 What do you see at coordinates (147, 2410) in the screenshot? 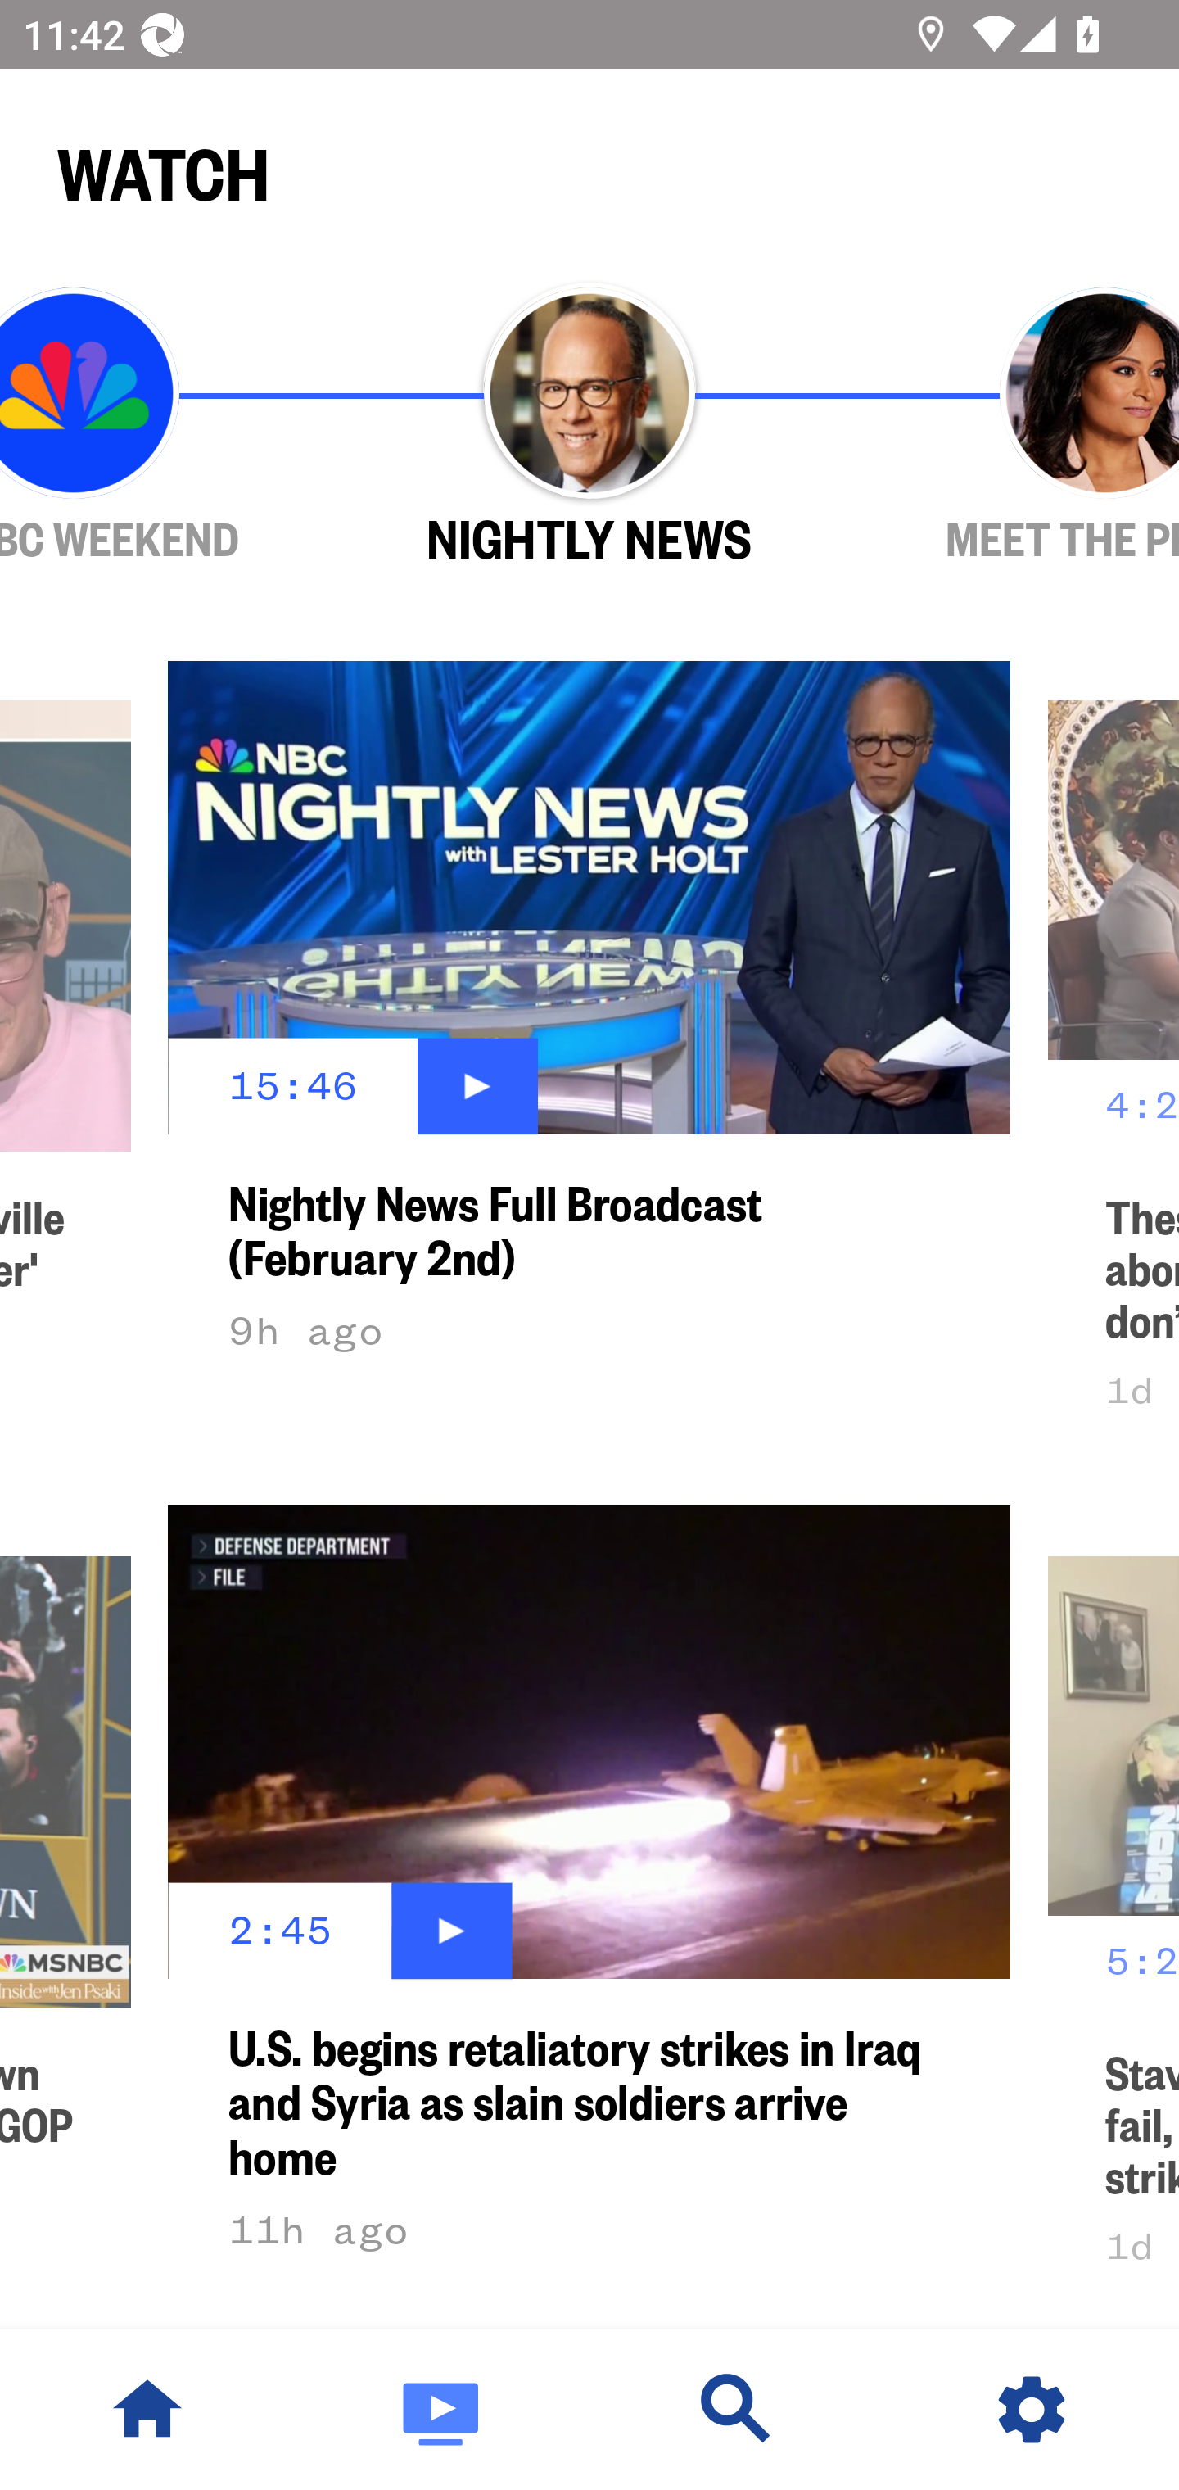
I see `NBC News Home` at bounding box center [147, 2410].